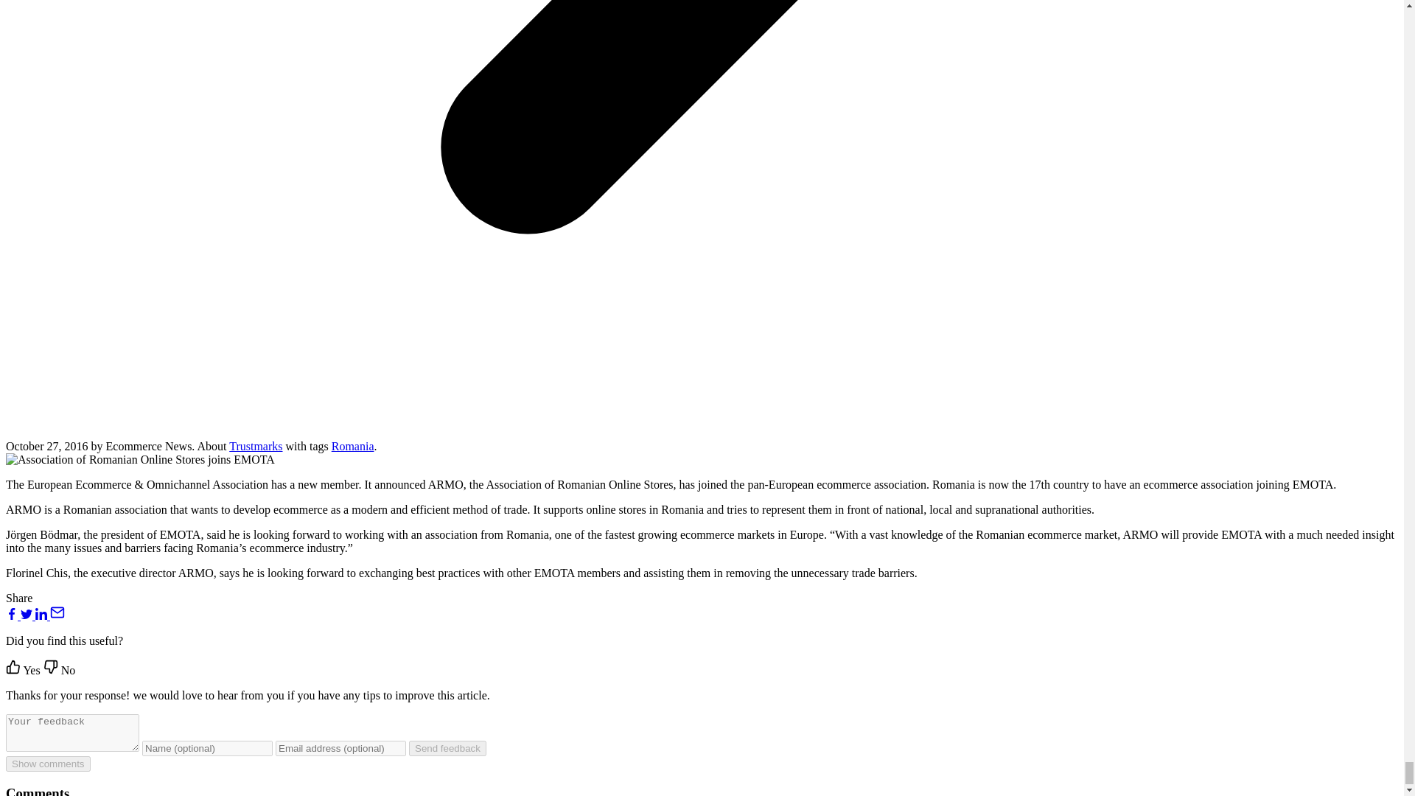  What do you see at coordinates (47, 764) in the screenshot?
I see `Show comments` at bounding box center [47, 764].